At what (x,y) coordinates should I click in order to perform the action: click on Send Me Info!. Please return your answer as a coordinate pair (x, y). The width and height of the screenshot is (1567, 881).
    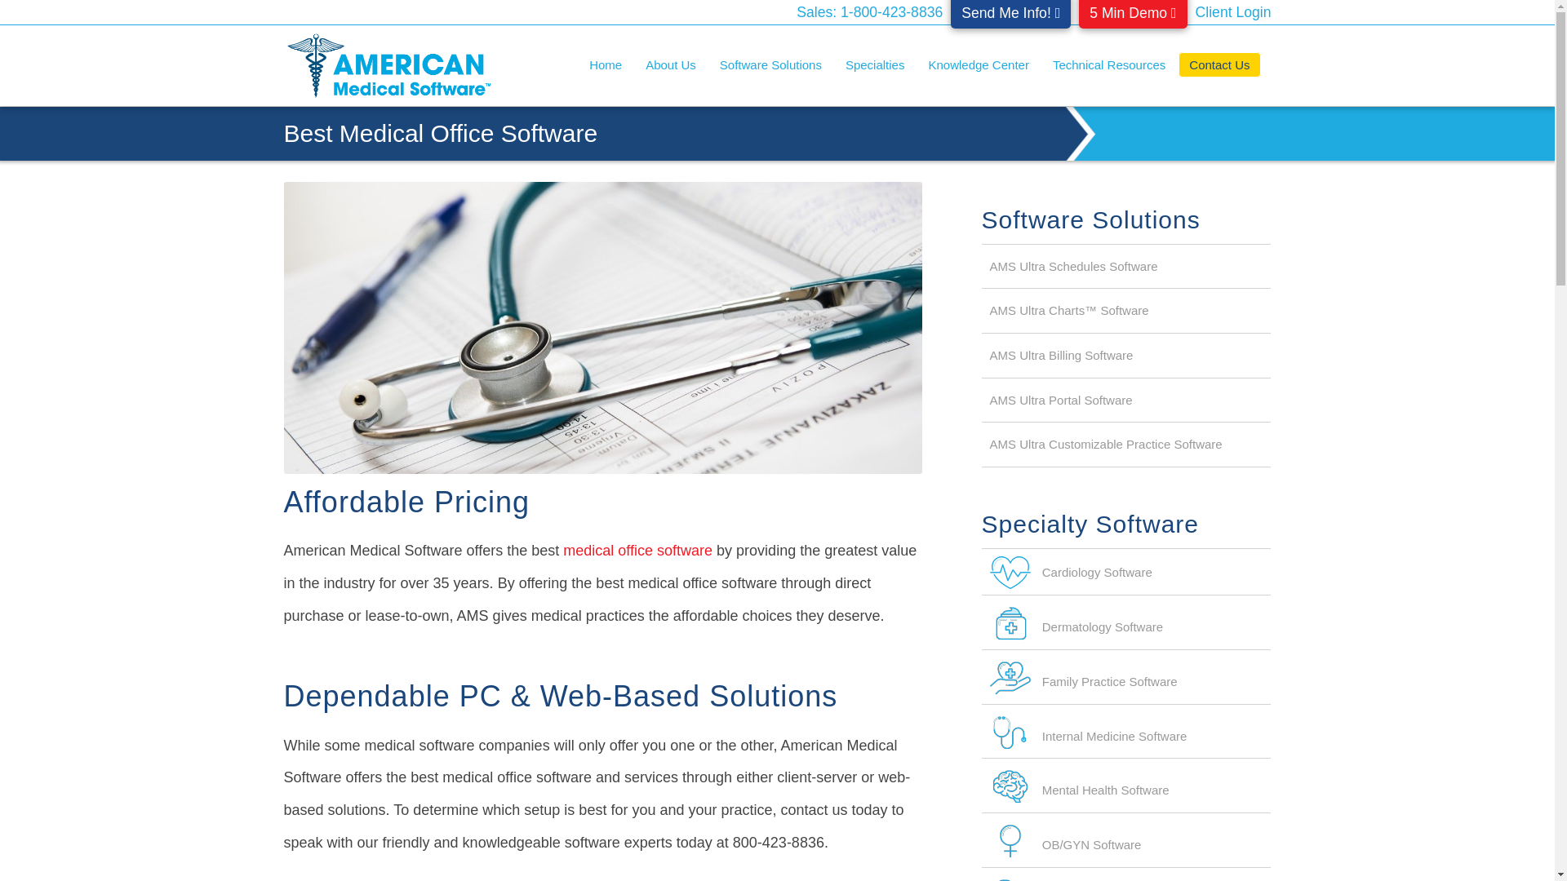
    Looking at the image, I should click on (1010, 14).